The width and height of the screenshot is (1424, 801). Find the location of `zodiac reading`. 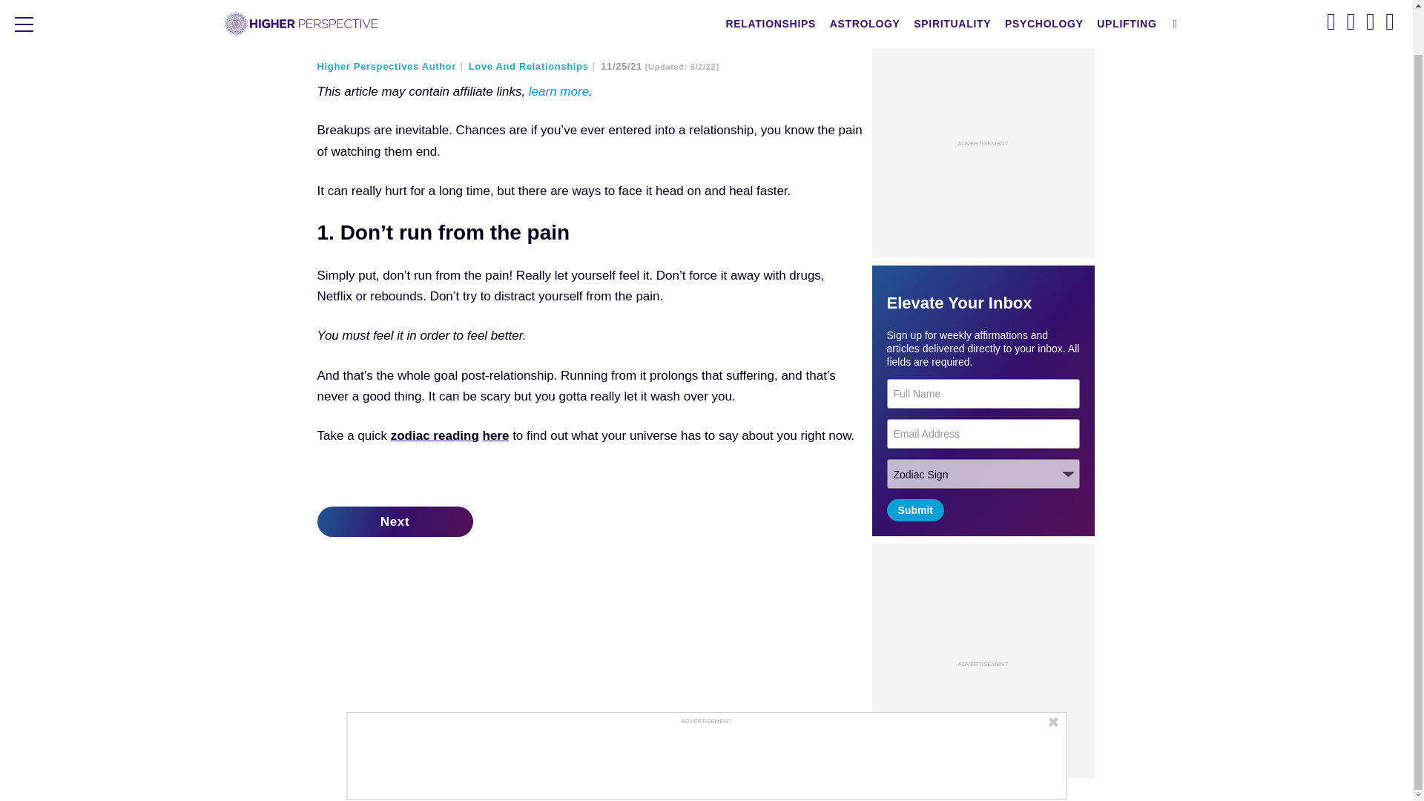

zodiac reading is located at coordinates (435, 435).